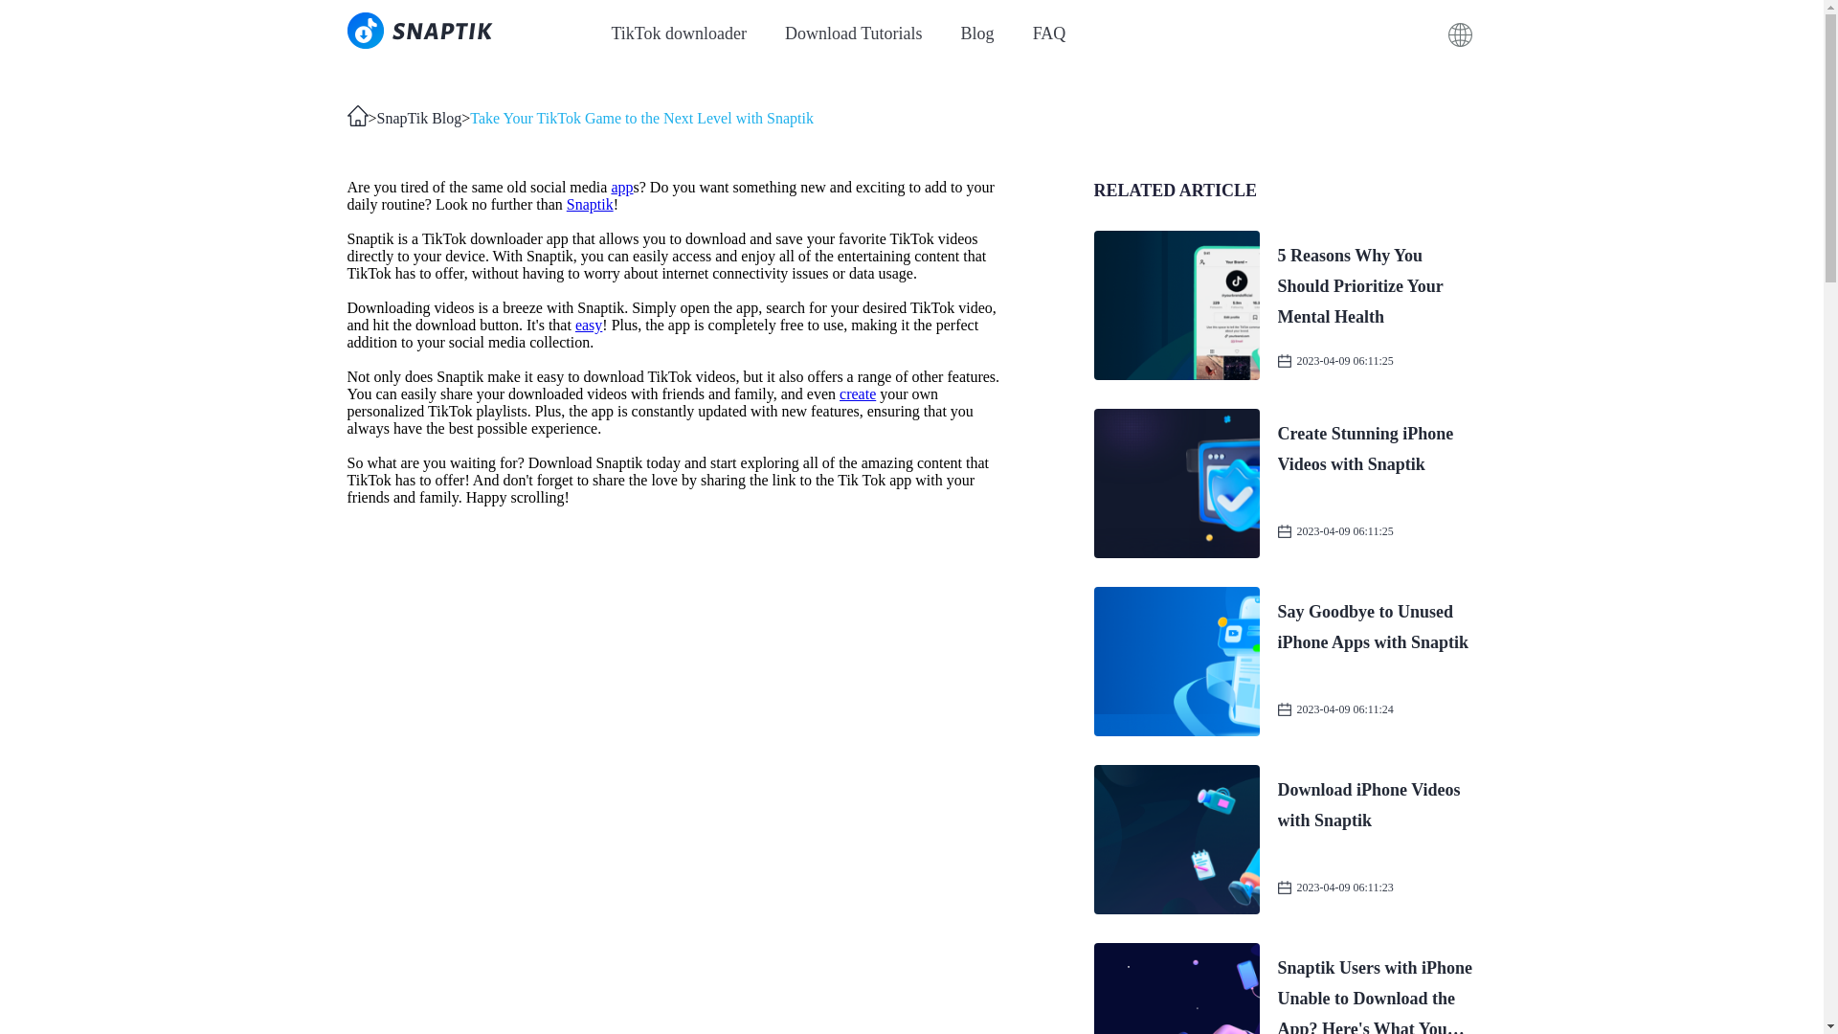 The height and width of the screenshot is (1034, 1838). Describe the element at coordinates (620, 187) in the screenshot. I see `app` at that location.